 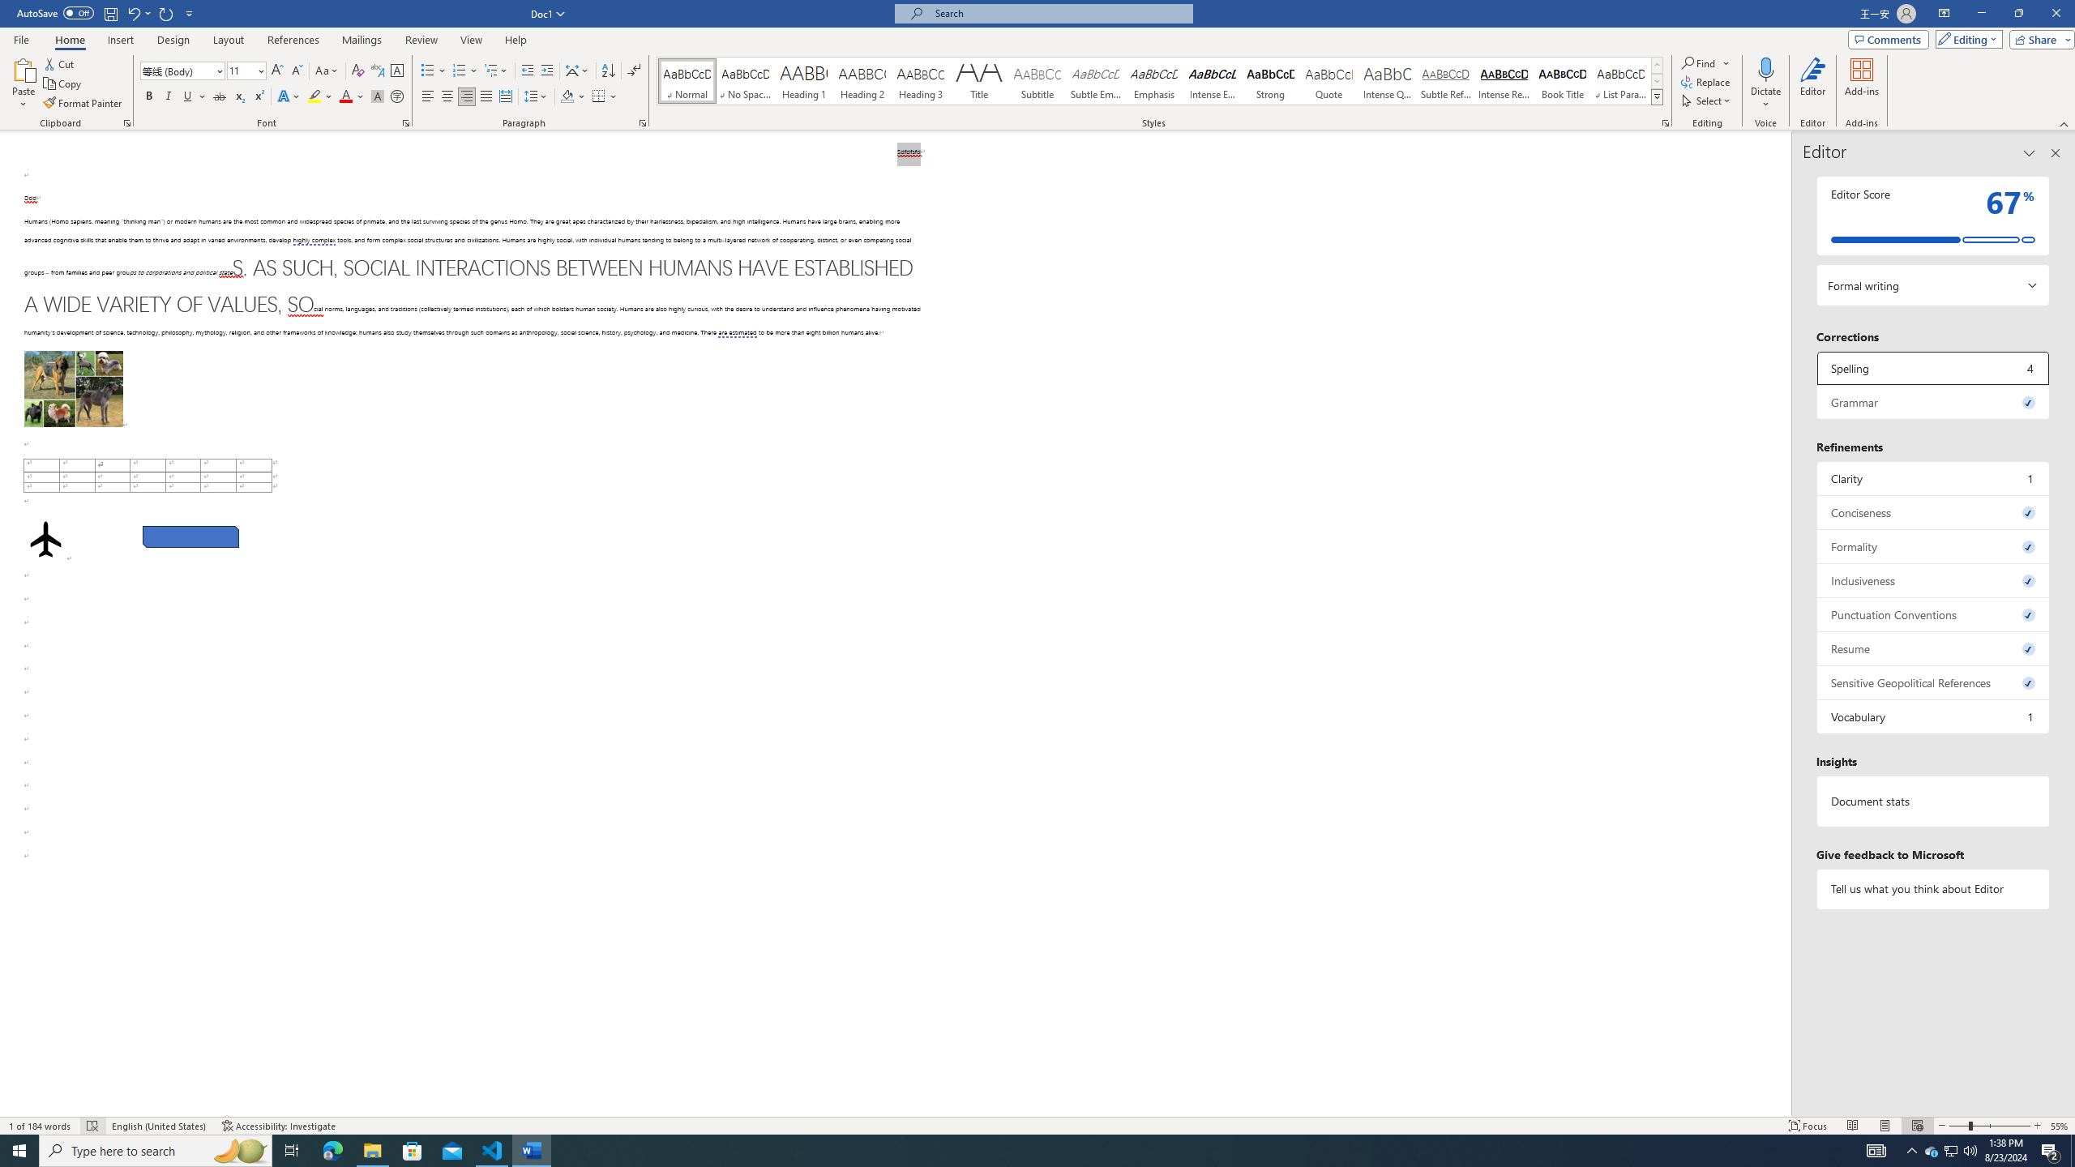 I want to click on Title, so click(x=979, y=81).